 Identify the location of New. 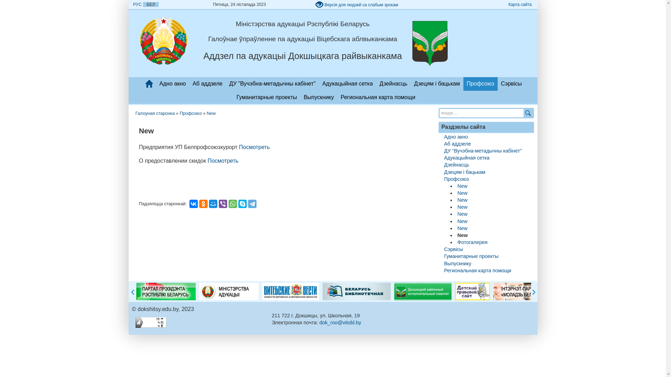
(211, 113).